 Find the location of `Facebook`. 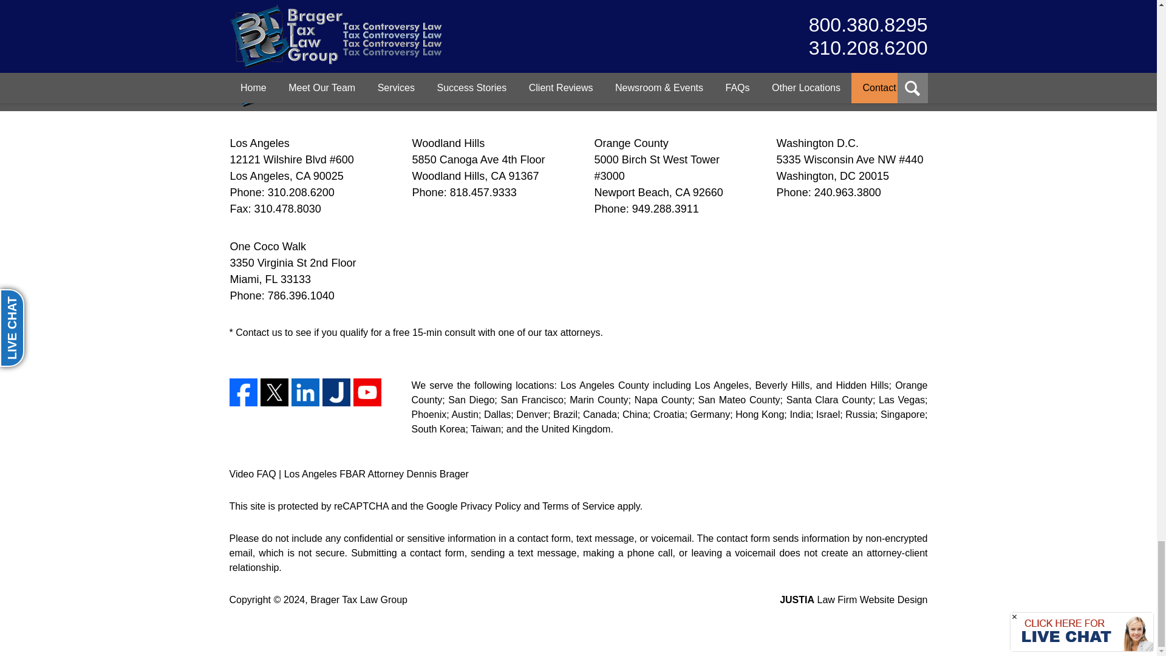

Facebook is located at coordinates (244, 392).